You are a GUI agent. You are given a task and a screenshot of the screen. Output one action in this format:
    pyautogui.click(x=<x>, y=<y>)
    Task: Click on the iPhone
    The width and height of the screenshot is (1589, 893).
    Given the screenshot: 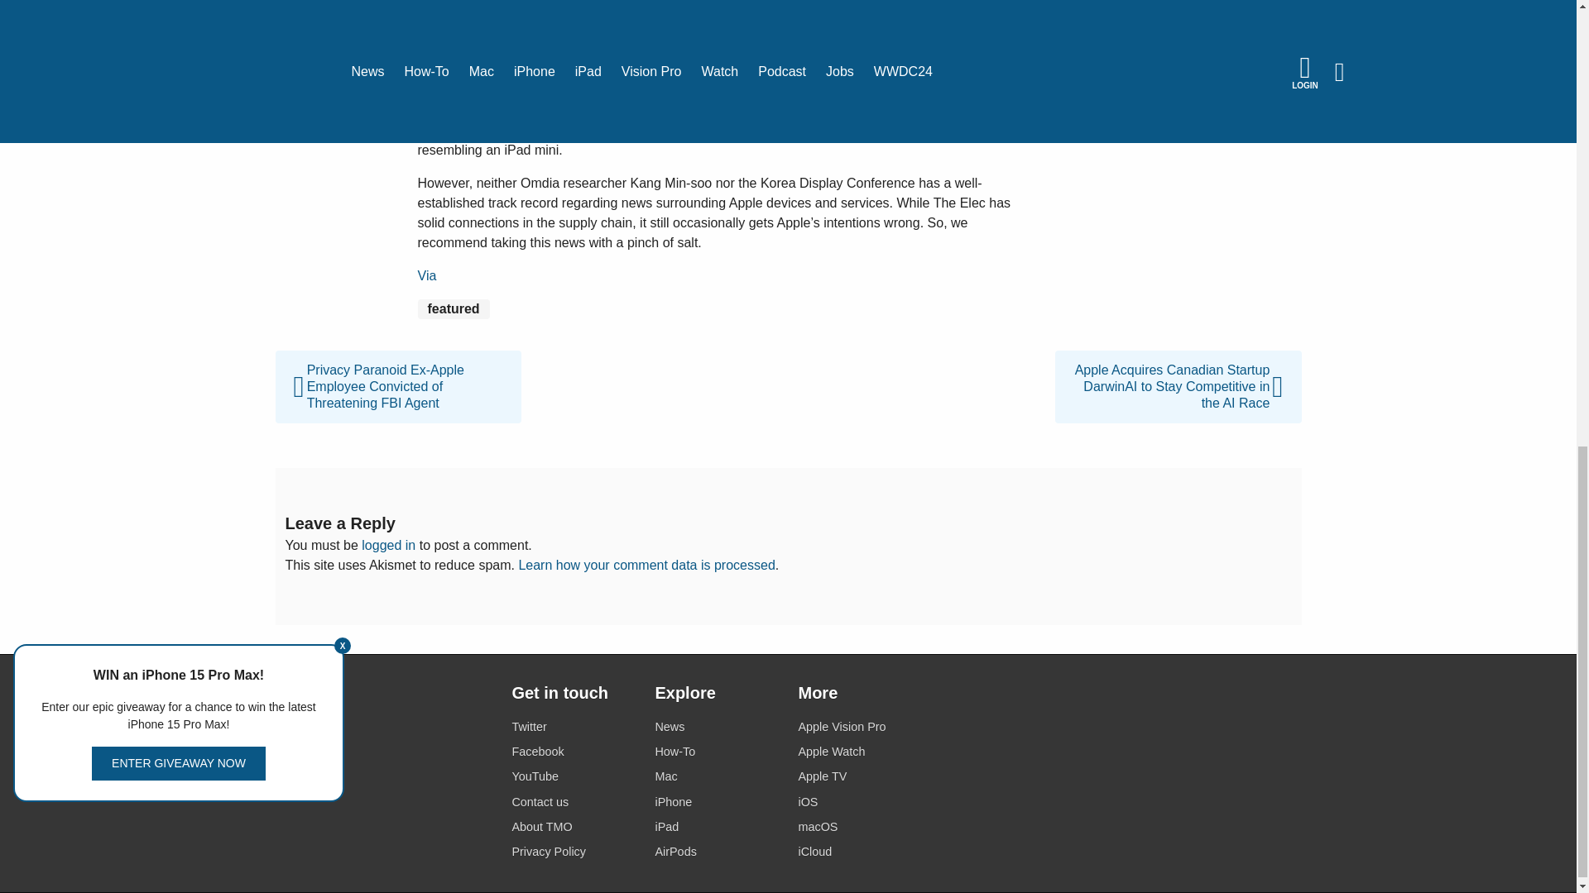 What is the action you would take?
    pyautogui.click(x=717, y=802)
    